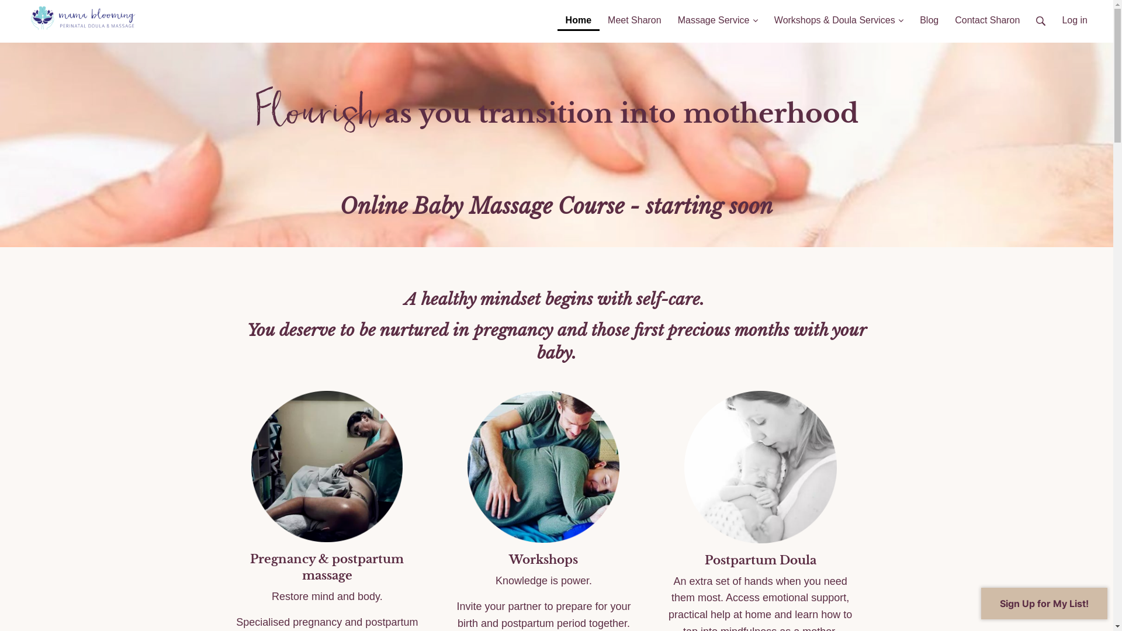 The image size is (1122, 631). Describe the element at coordinates (839, 15) in the screenshot. I see `Workshops & Doula Services` at that location.